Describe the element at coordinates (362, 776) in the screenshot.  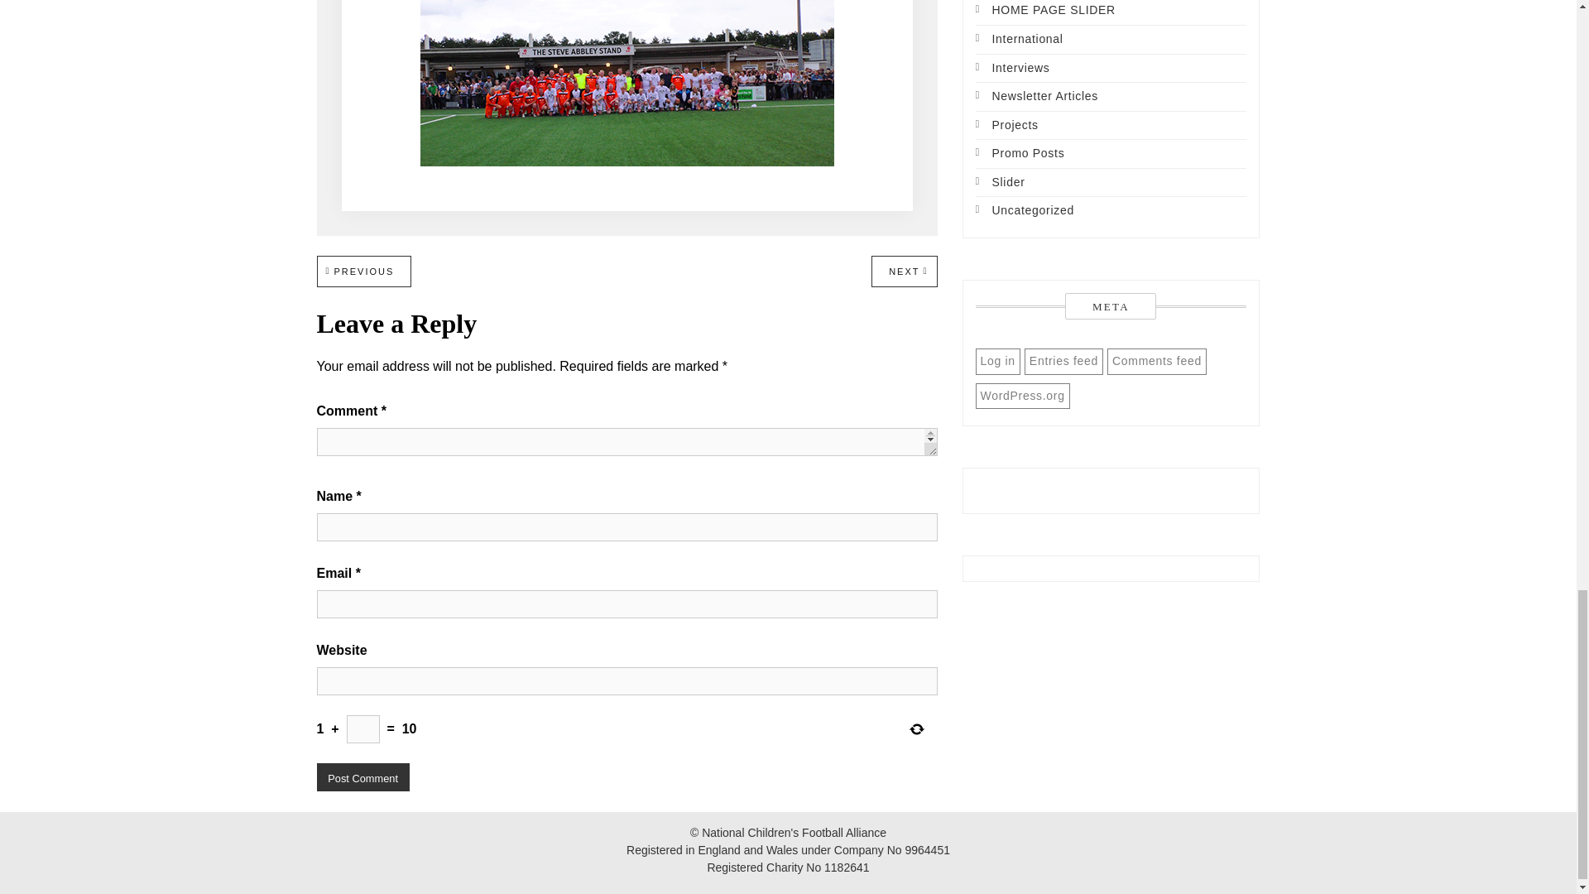
I see `Post Comment` at that location.